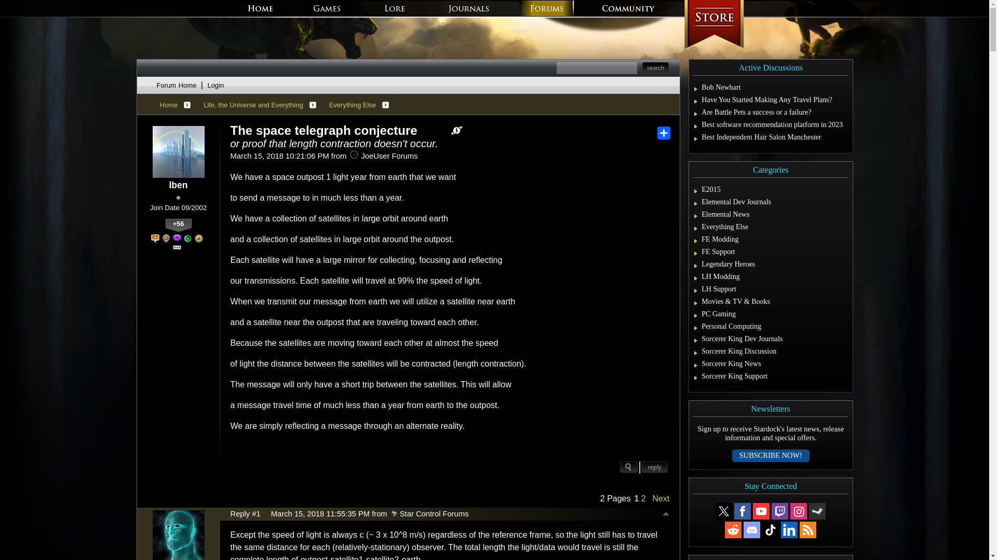 Image resolution: width=997 pixels, height=560 pixels. What do you see at coordinates (354, 155) in the screenshot?
I see `JoeUser Forums` at bounding box center [354, 155].